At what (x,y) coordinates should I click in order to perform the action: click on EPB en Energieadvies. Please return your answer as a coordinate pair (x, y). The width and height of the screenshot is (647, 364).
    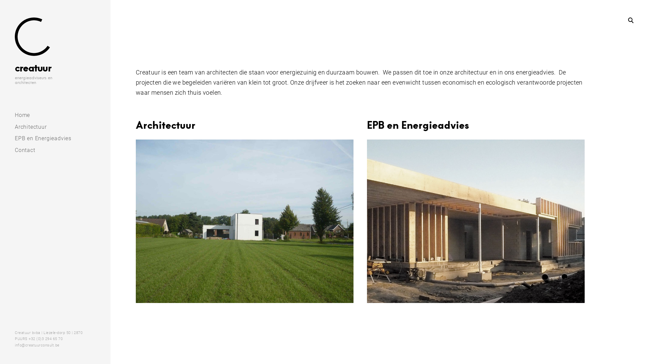
    Looking at the image, I should click on (63, 139).